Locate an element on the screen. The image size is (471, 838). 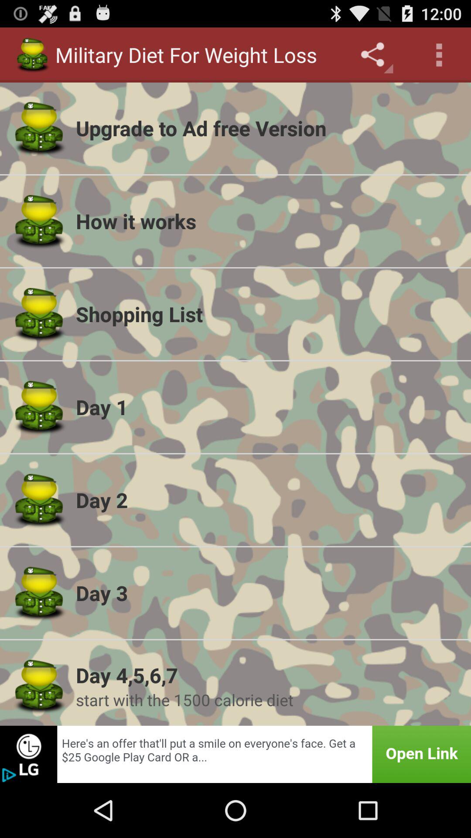
choose app below the day 1 app is located at coordinates (268, 500).